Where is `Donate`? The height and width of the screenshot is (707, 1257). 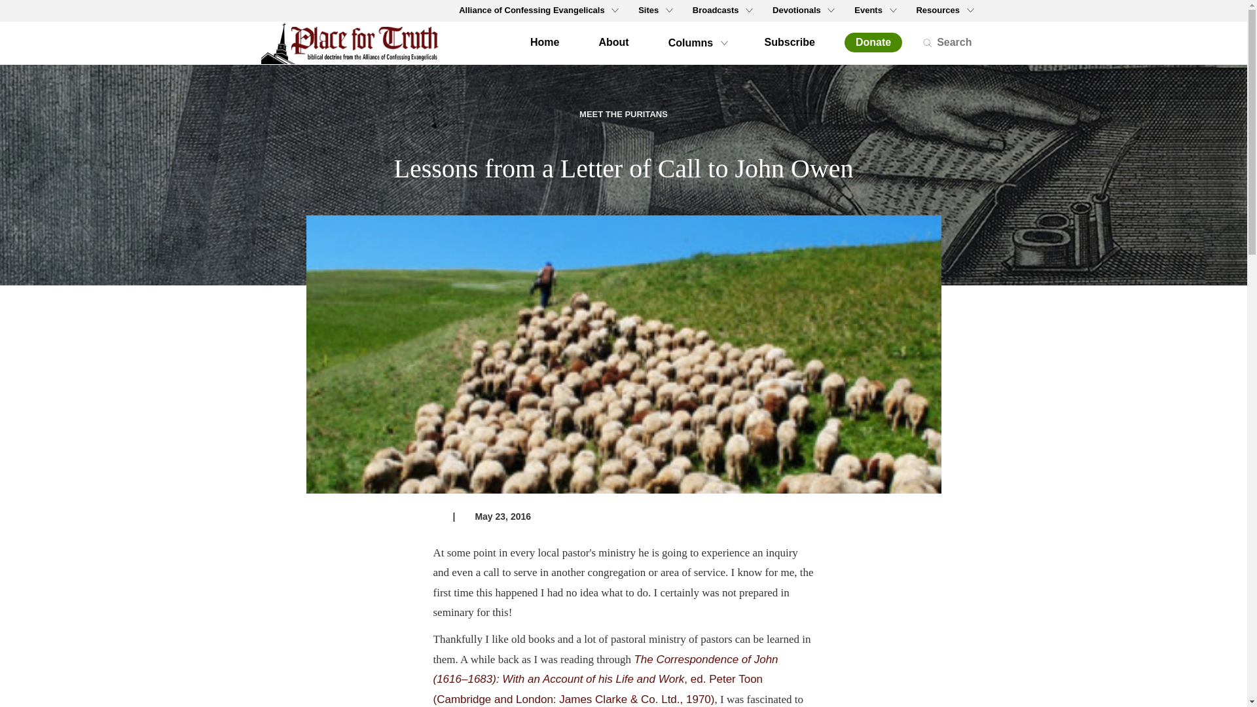
Donate is located at coordinates (873, 42).